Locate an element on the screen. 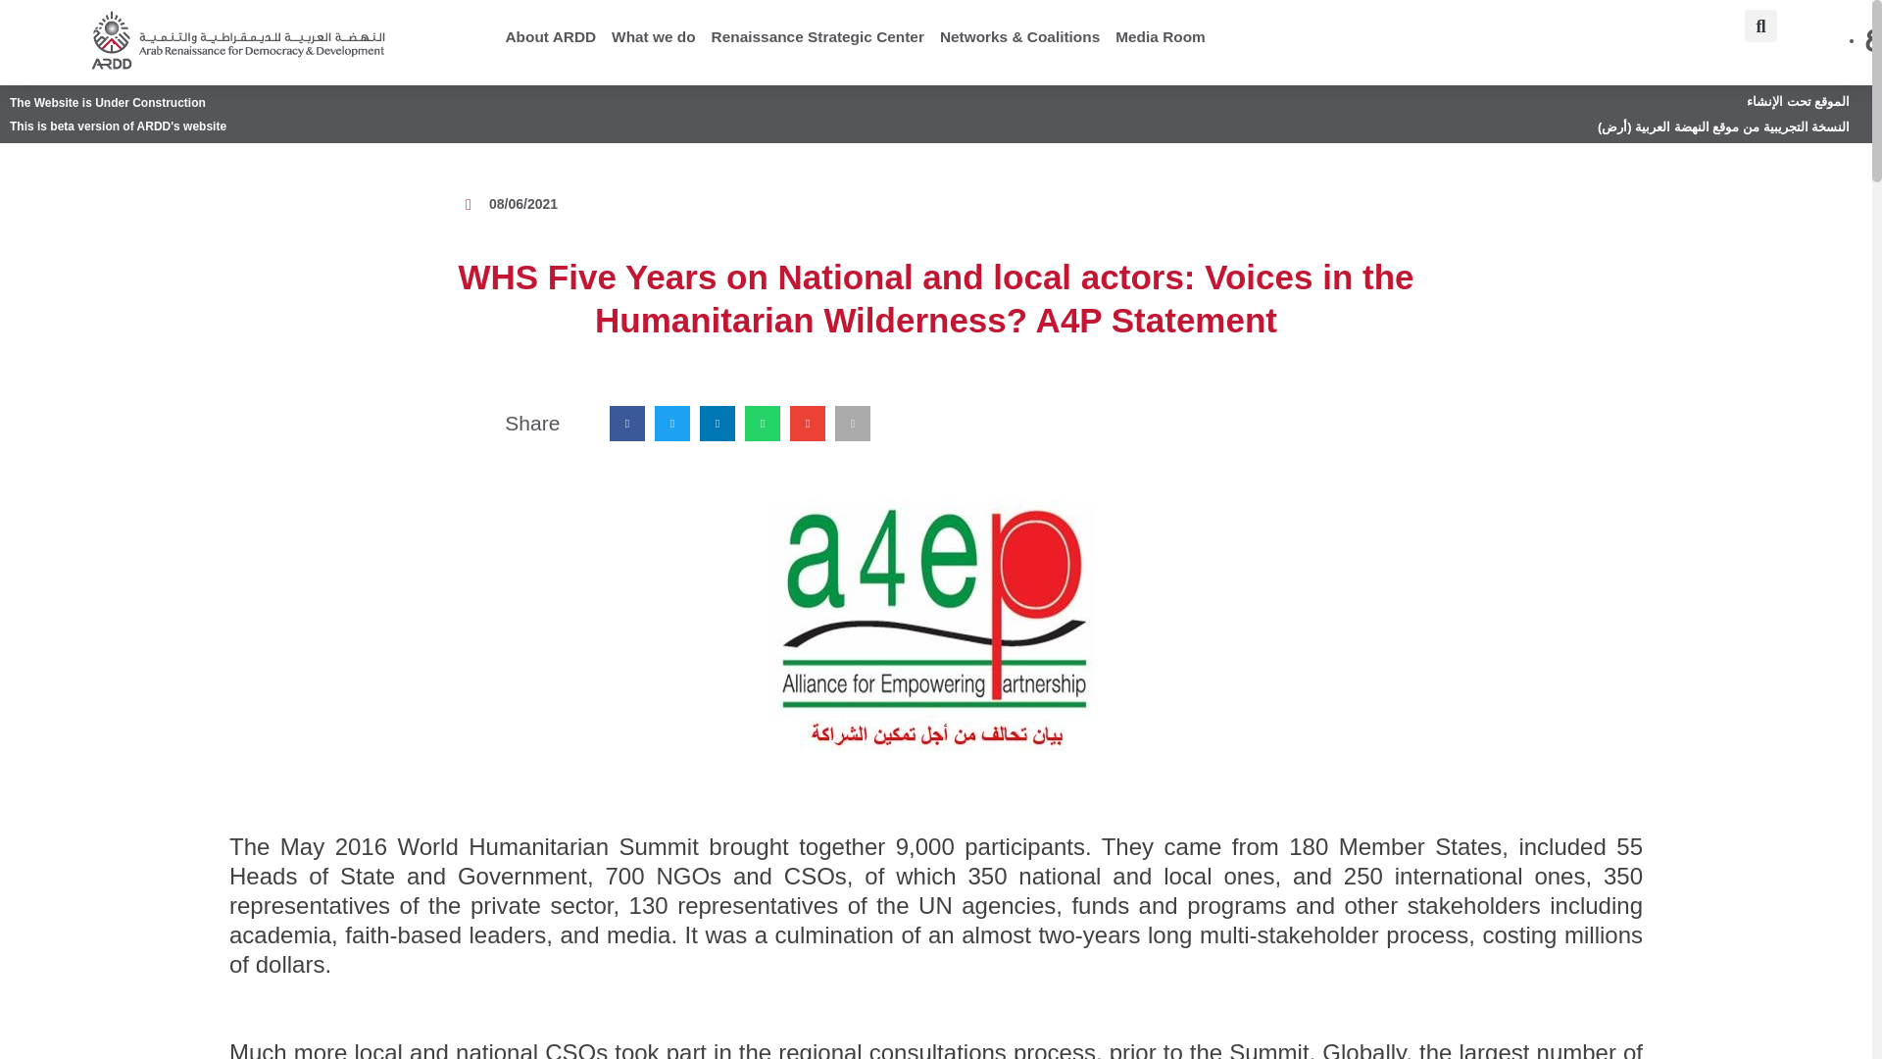  Media Room is located at coordinates (1161, 36).